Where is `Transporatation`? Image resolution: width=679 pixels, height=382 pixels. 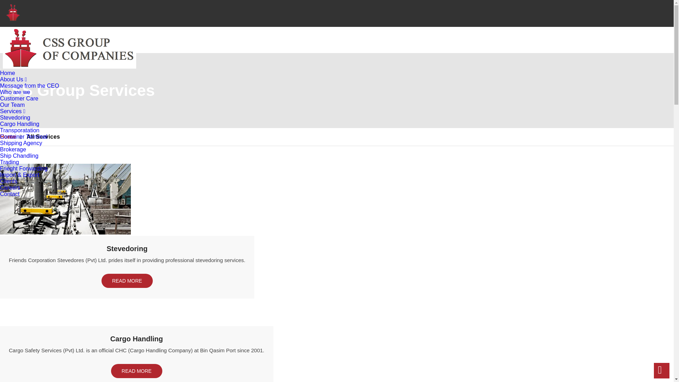 Transporatation is located at coordinates (20, 130).